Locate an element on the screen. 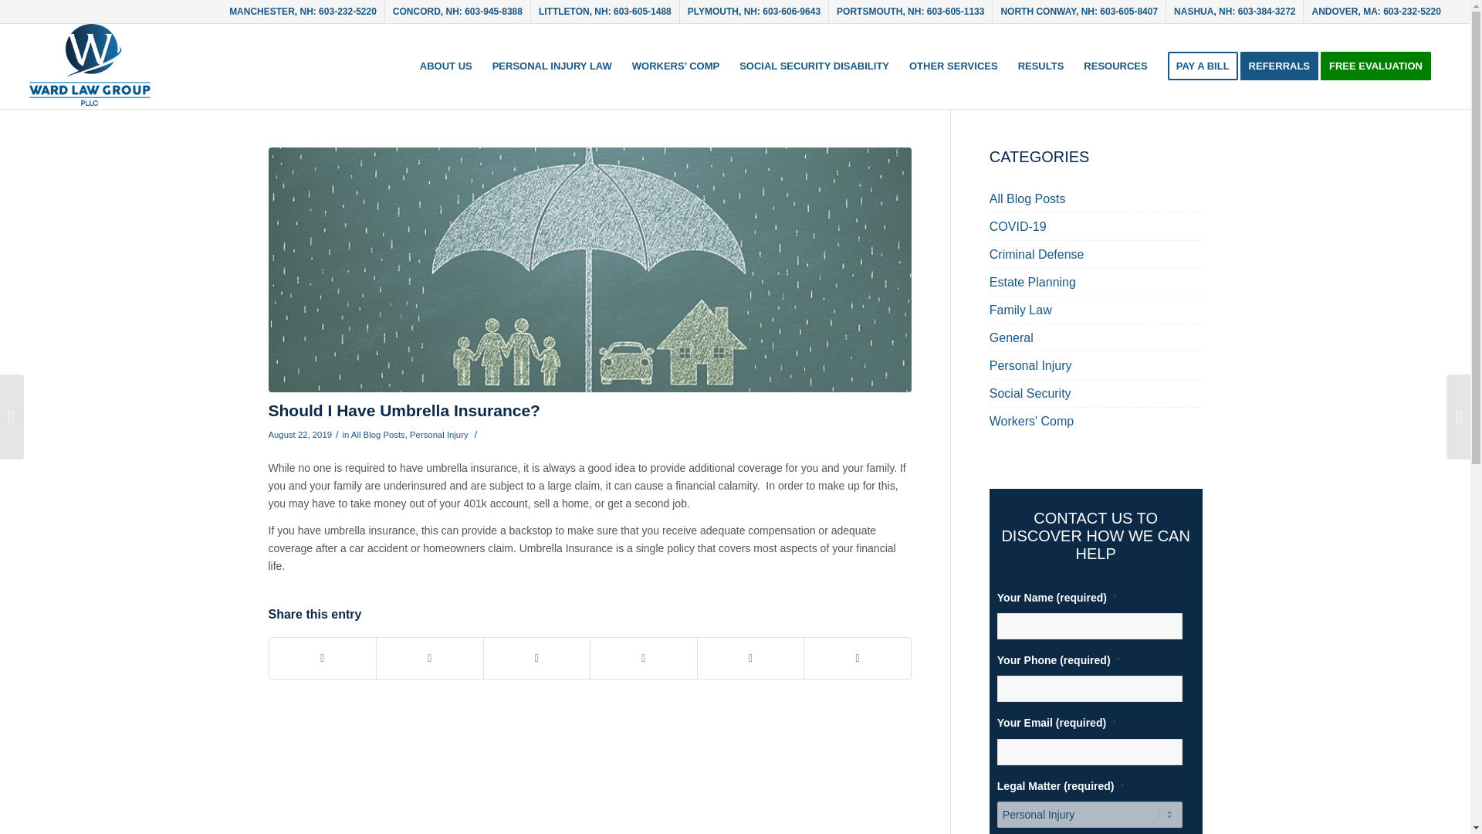  CONCORD, NH: 603-945-8388 is located at coordinates (457, 11).